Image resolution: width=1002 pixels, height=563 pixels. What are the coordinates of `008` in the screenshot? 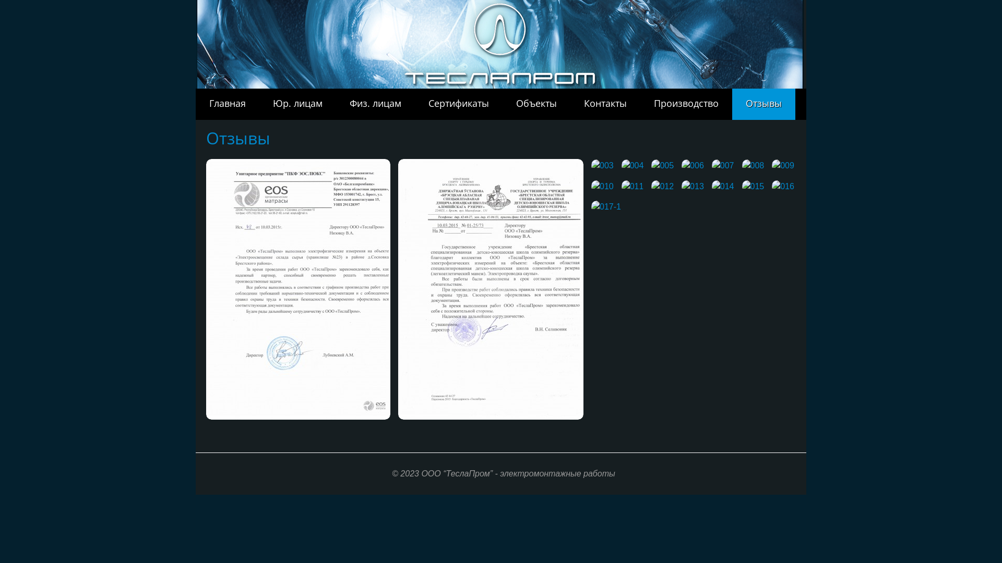 It's located at (754, 166).